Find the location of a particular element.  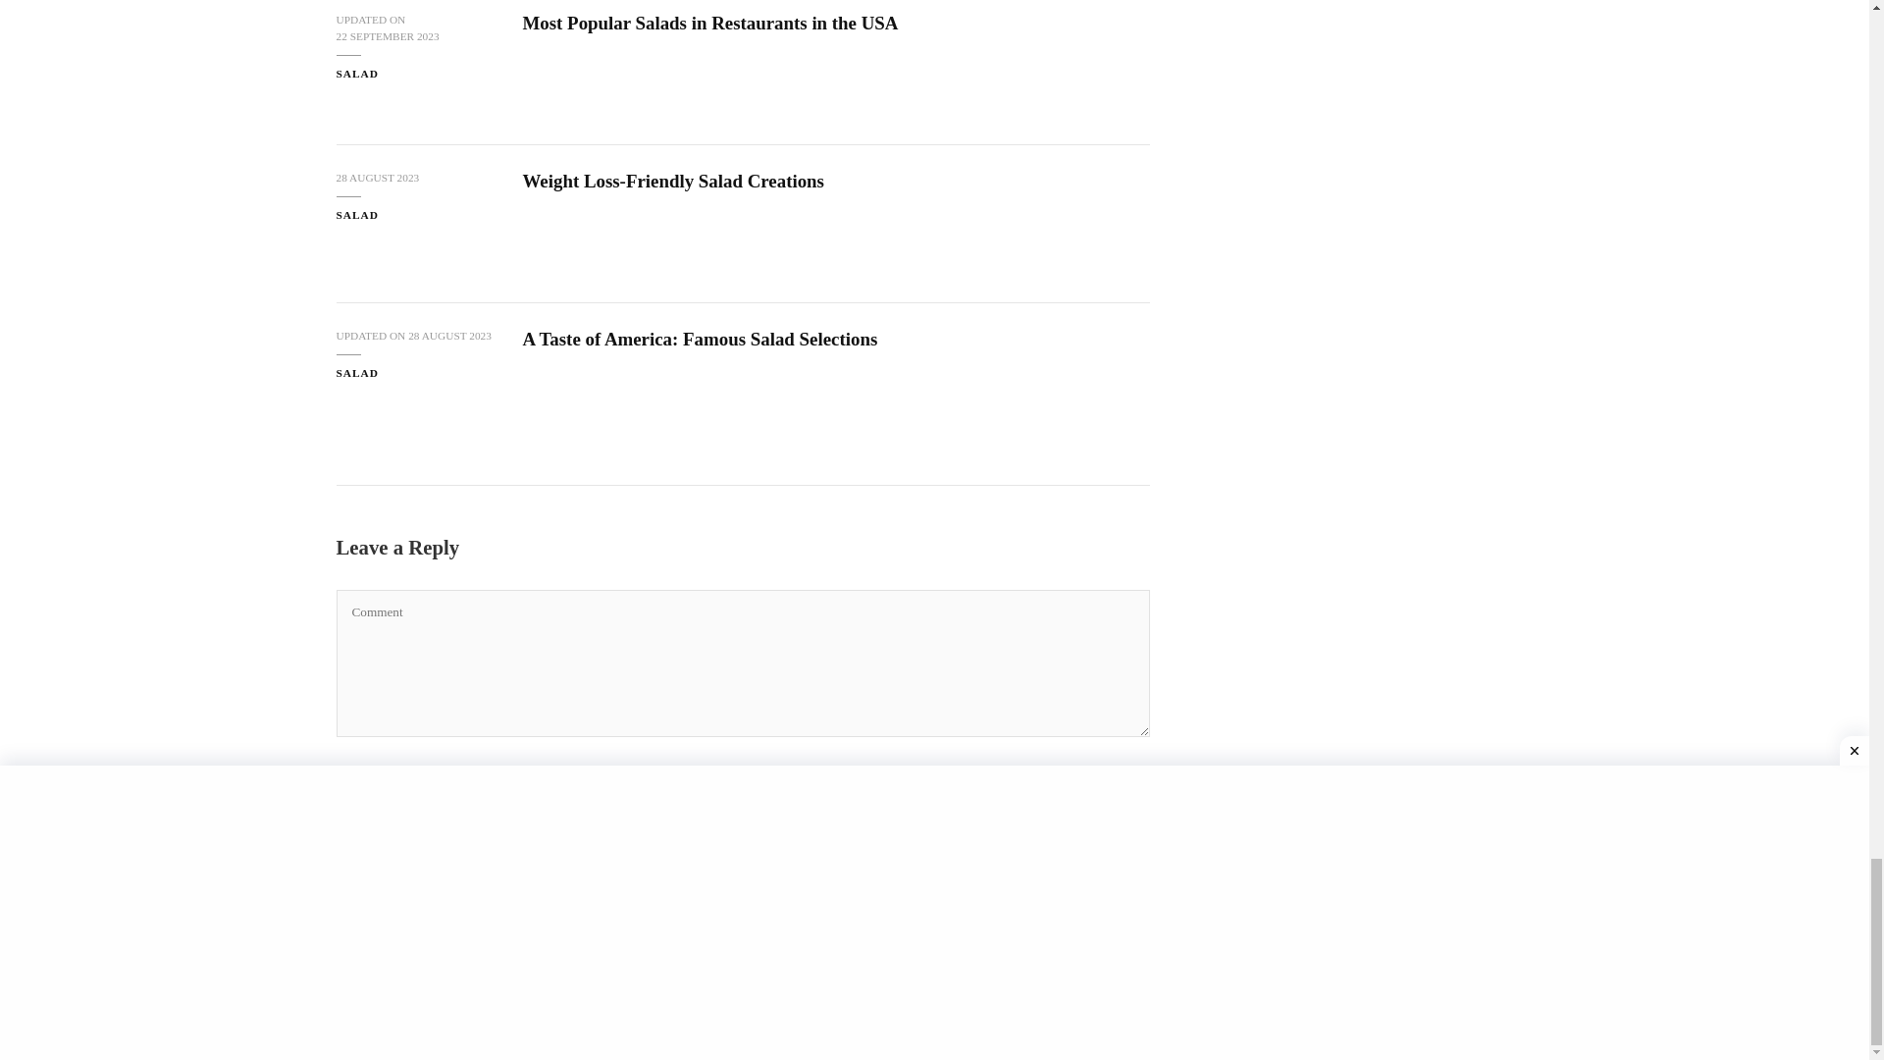

Post Comment is located at coordinates (429, 909).